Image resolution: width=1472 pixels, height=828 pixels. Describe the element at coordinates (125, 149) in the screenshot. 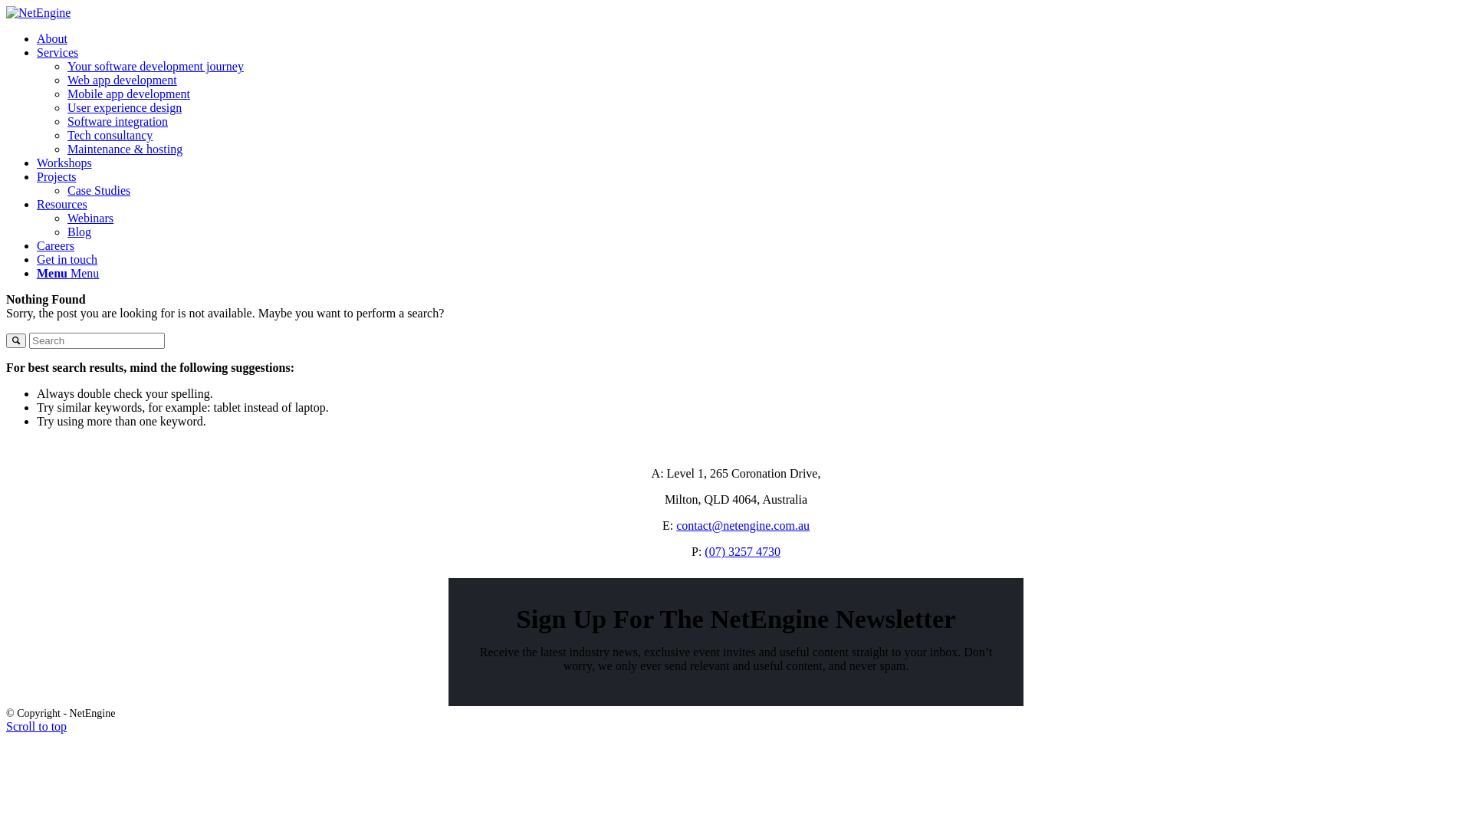

I see `Maintenance & hosting` at that location.